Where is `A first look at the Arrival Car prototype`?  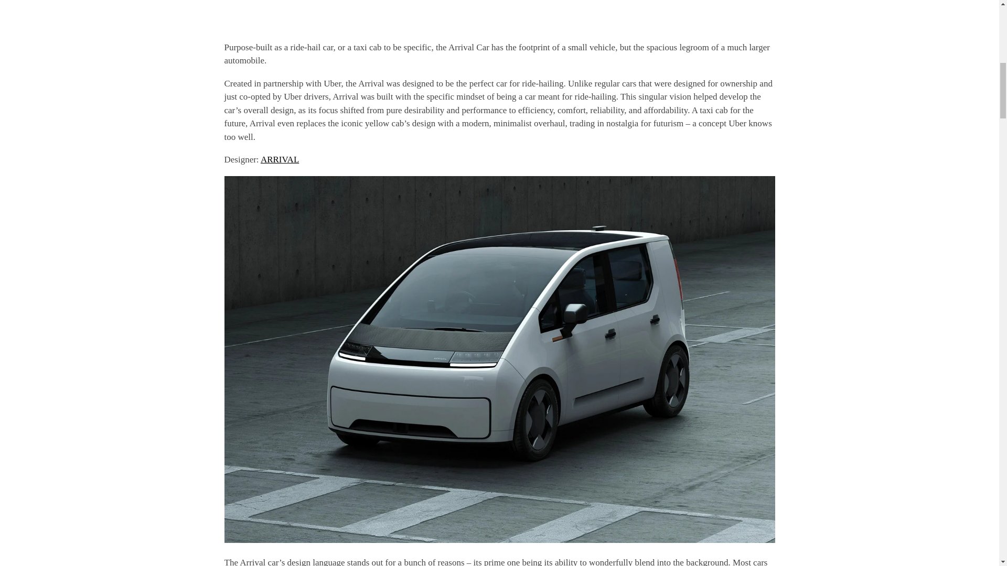
A first look at the Arrival Car prototype is located at coordinates (500, 14).